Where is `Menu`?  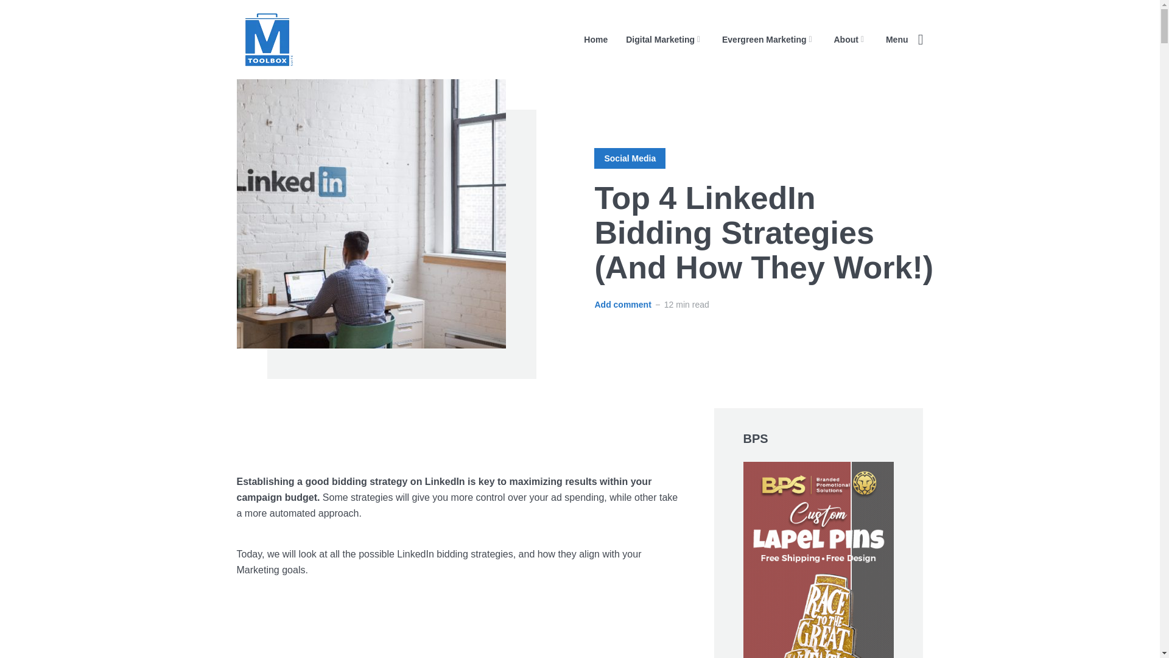
Menu is located at coordinates (905, 39).